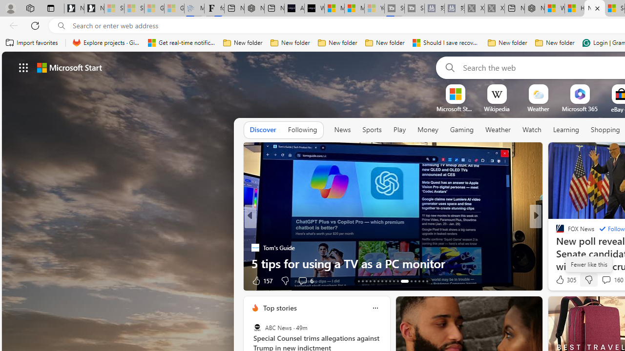 The height and width of the screenshot is (351, 625). What do you see at coordinates (372, 130) in the screenshot?
I see `Sports` at bounding box center [372, 130].